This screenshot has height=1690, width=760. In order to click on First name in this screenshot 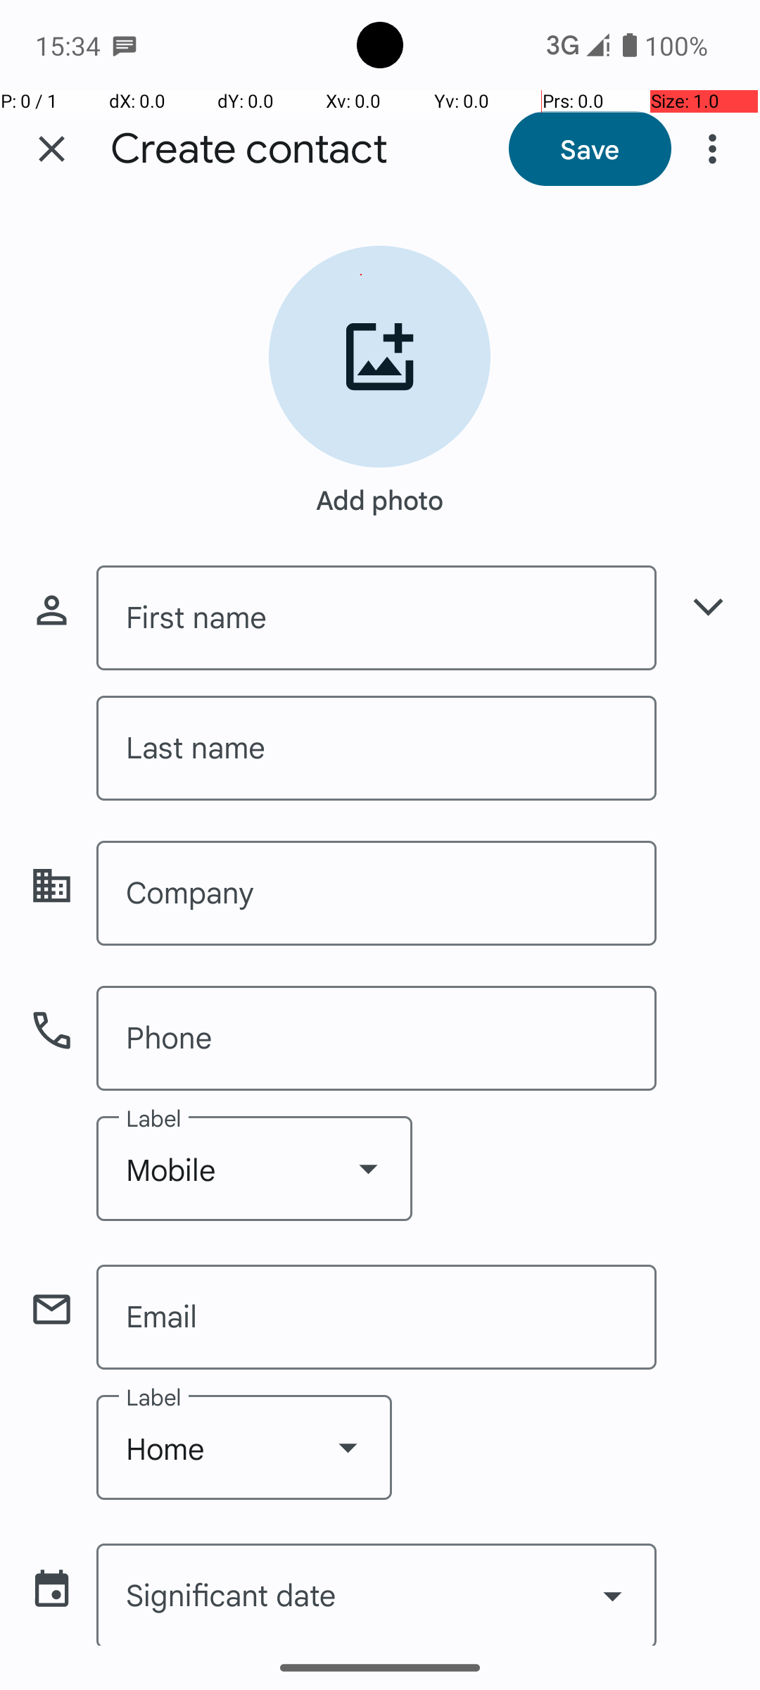, I will do `click(376, 618)`.